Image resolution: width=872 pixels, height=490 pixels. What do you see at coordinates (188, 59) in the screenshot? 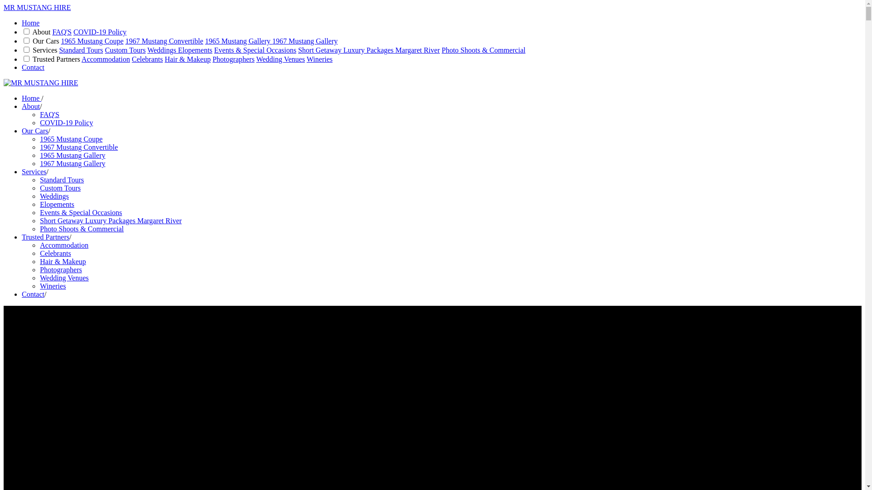
I see `Hair & Makeup` at bounding box center [188, 59].